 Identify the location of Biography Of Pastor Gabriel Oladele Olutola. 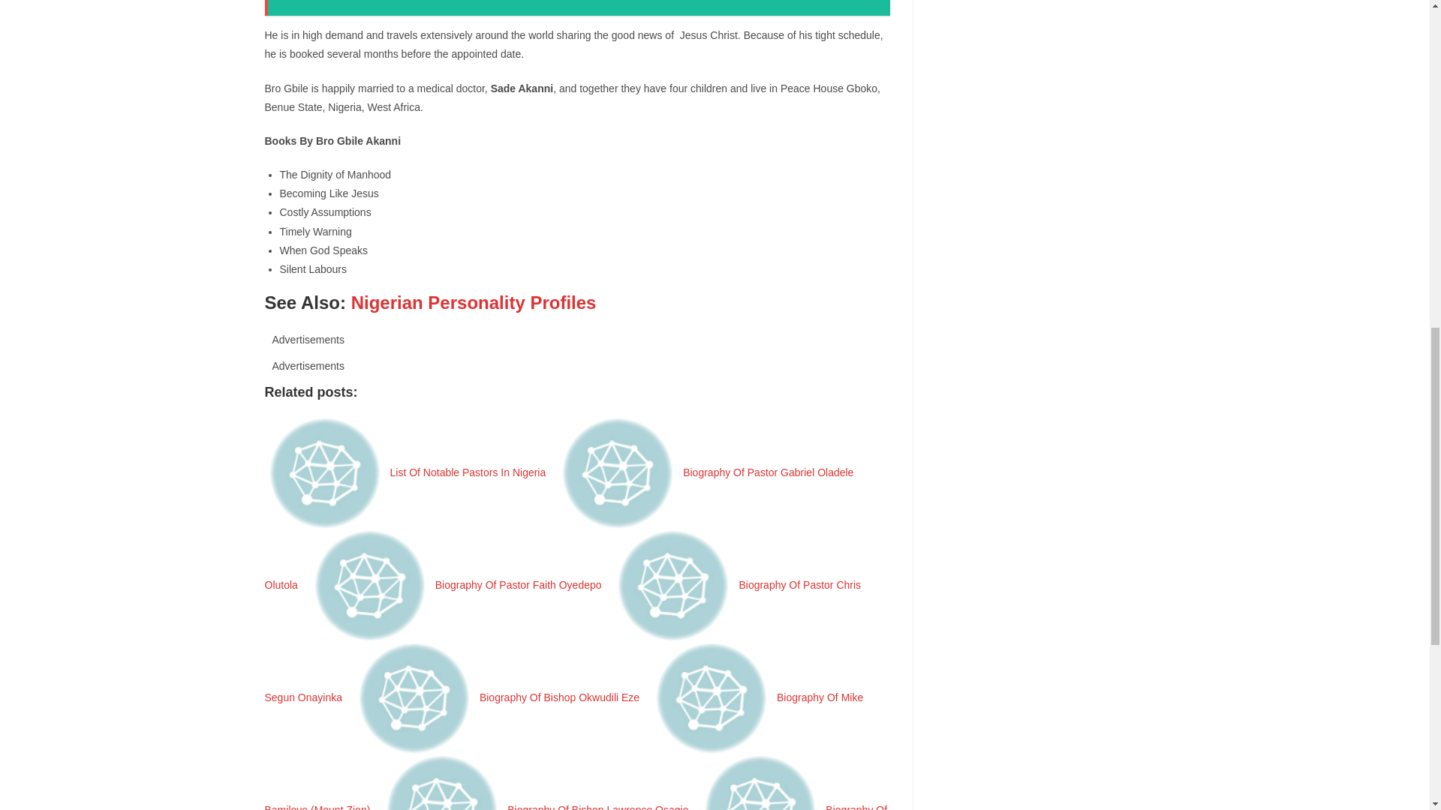
(558, 529).